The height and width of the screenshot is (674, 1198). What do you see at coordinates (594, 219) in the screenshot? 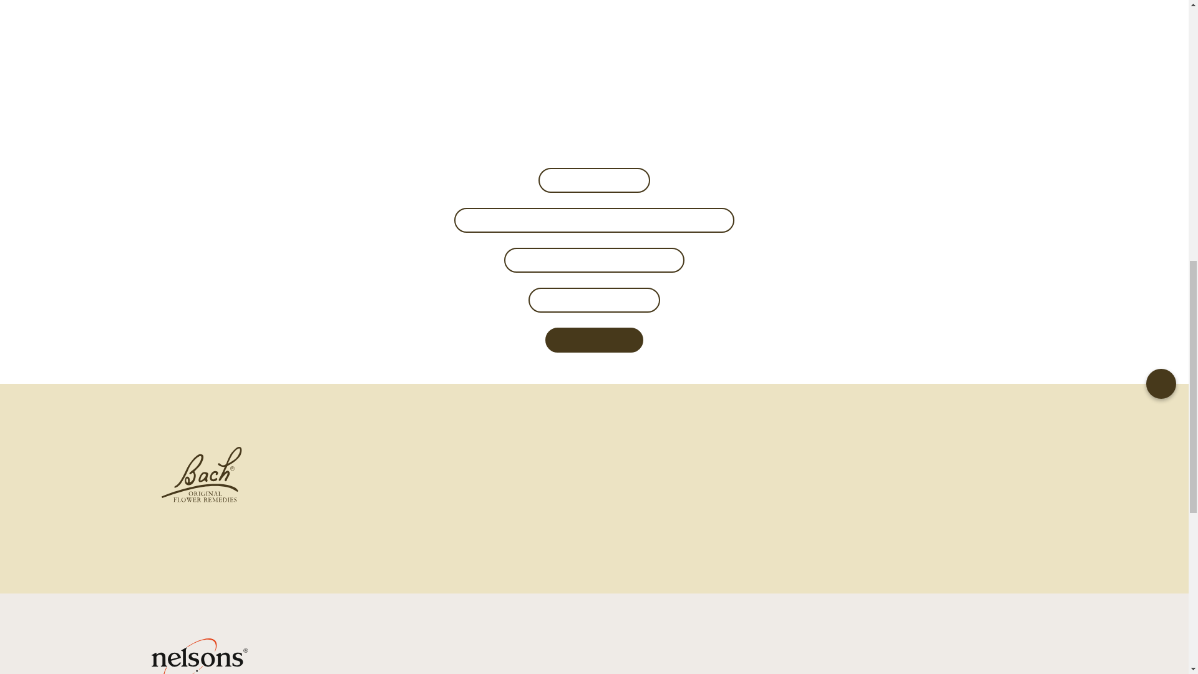
I see `Opens new window to BachRemedies.com` at bounding box center [594, 219].